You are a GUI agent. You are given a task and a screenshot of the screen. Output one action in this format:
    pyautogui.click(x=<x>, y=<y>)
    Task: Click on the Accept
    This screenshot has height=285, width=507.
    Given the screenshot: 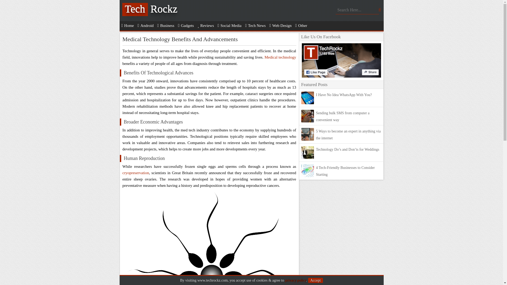 What is the action you would take?
    pyautogui.click(x=316, y=280)
    